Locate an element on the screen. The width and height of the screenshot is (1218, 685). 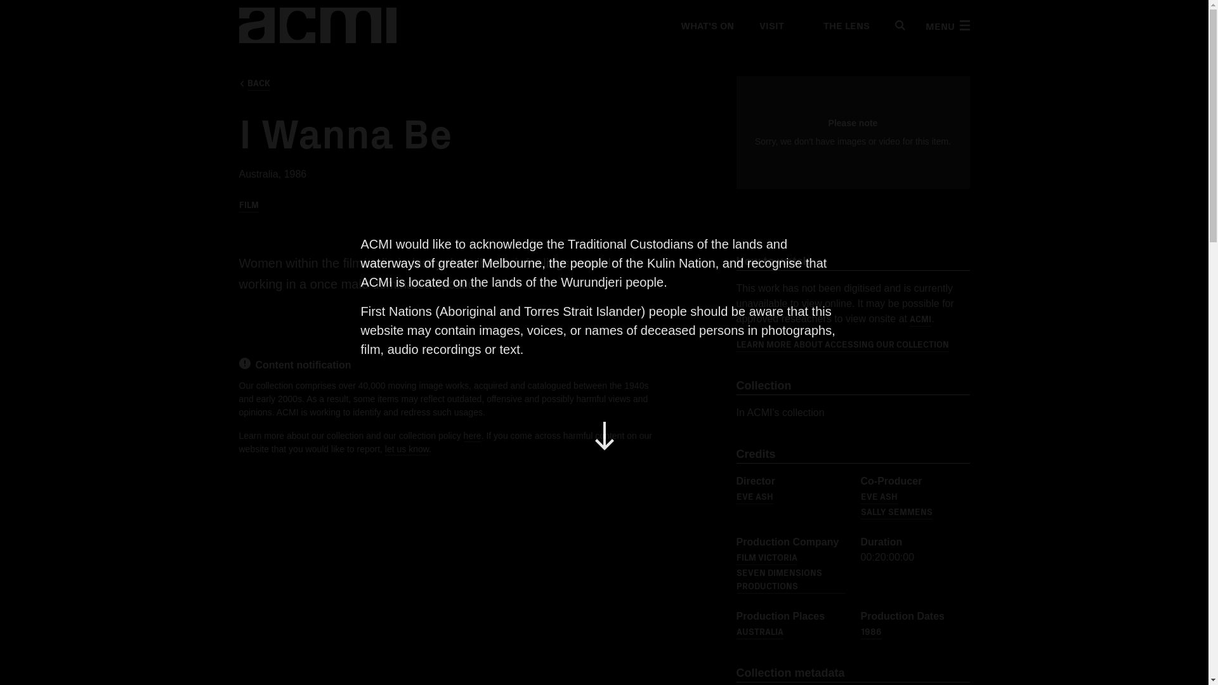
WHAT'S ON is located at coordinates (706, 25).